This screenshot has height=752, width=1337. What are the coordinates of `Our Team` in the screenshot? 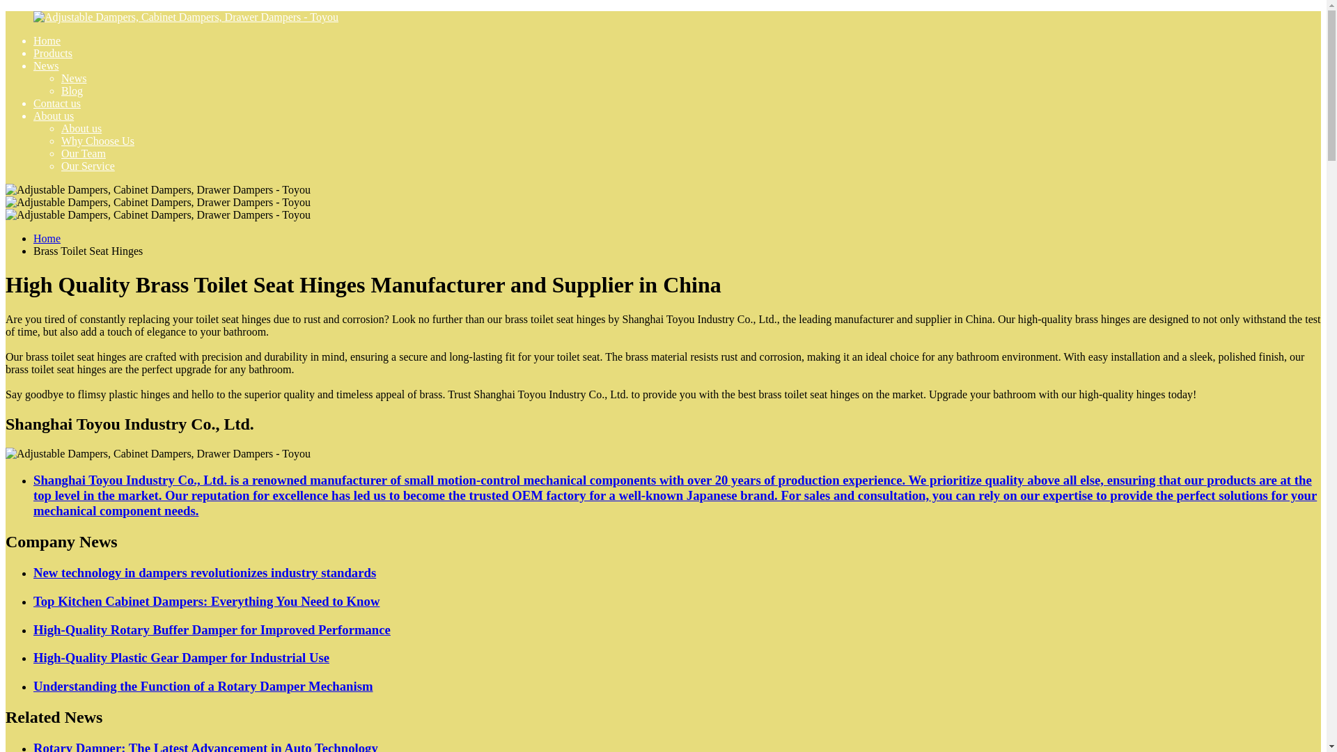 It's located at (84, 153).